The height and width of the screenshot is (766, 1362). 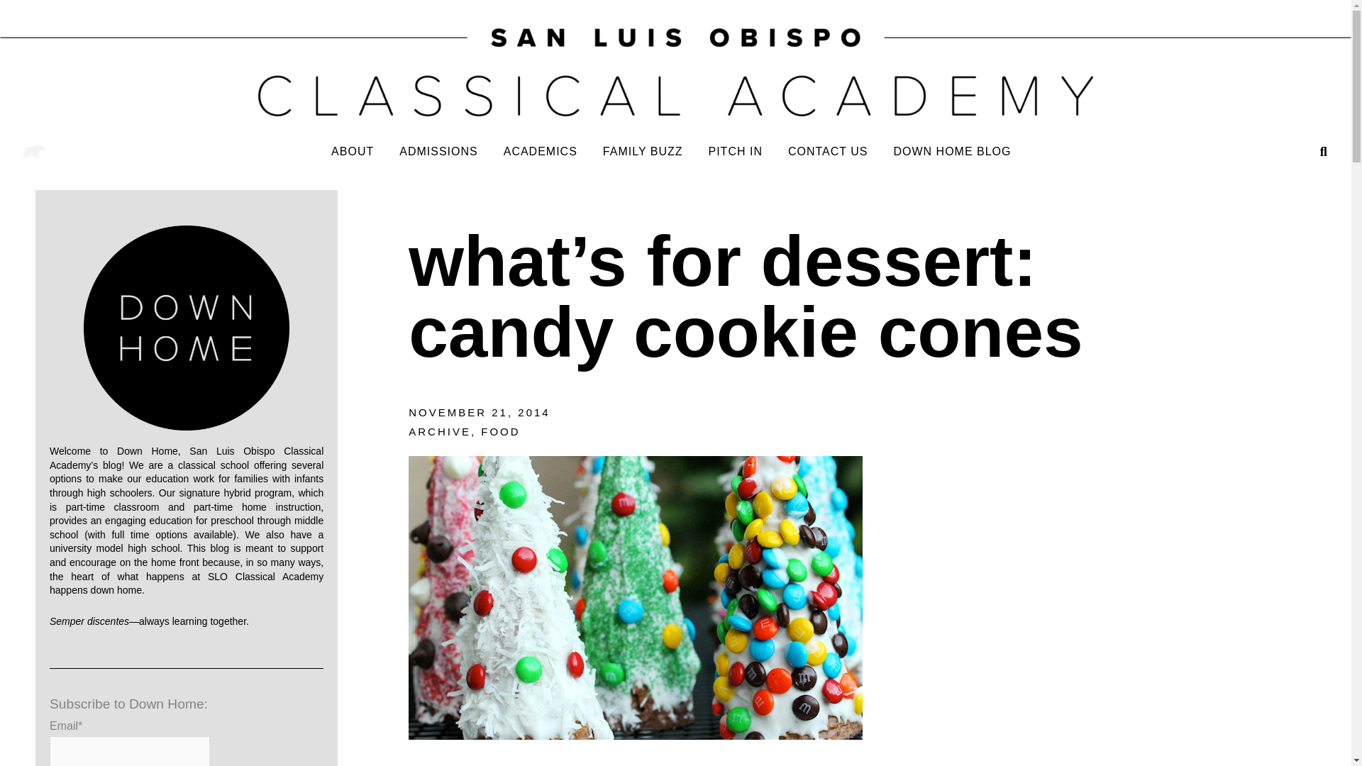 What do you see at coordinates (735, 151) in the screenshot?
I see `PITCH IN` at bounding box center [735, 151].